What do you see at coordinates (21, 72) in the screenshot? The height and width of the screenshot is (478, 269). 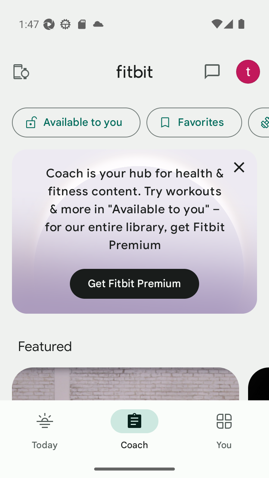 I see `Devices and apps` at bounding box center [21, 72].